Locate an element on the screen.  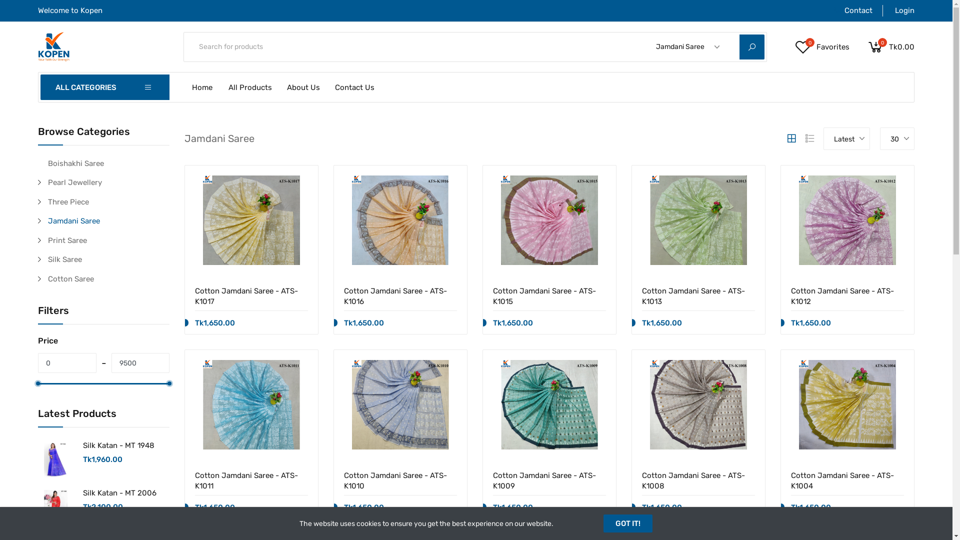
Login is located at coordinates (899, 11).